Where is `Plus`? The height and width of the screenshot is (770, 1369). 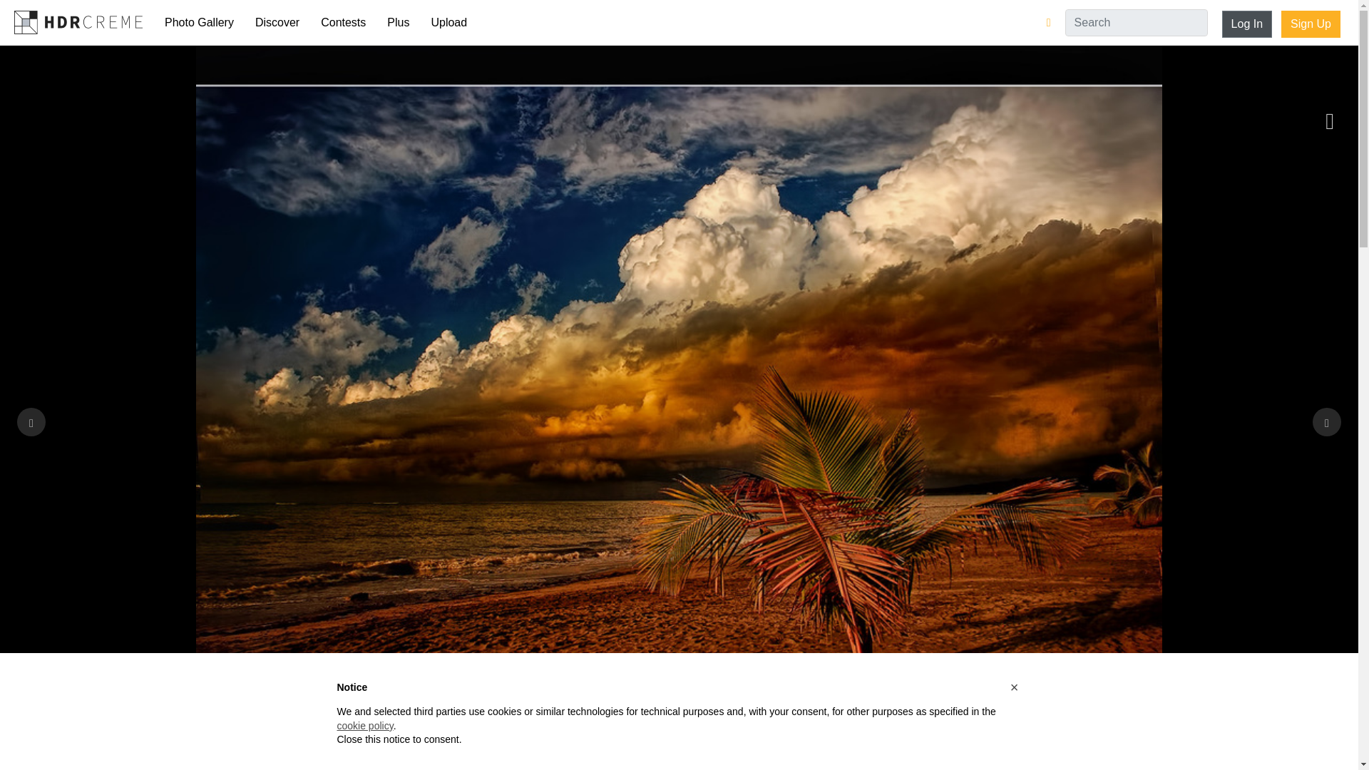
Plus is located at coordinates (398, 23).